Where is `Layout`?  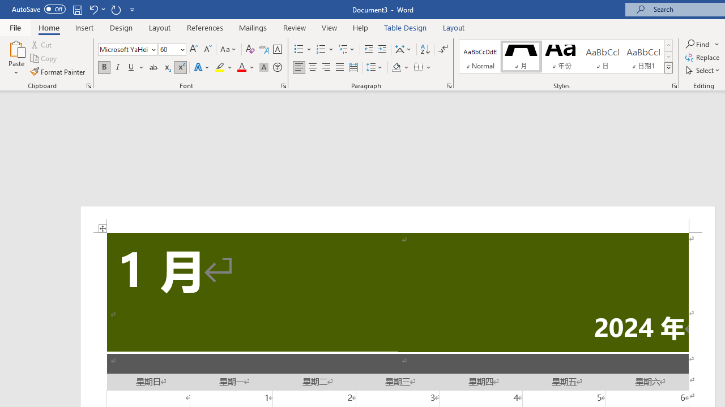 Layout is located at coordinates (454, 27).